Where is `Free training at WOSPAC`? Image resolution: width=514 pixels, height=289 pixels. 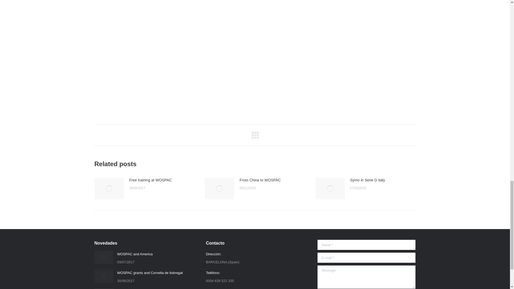
Free training at WOSPAC is located at coordinates (137, 288).